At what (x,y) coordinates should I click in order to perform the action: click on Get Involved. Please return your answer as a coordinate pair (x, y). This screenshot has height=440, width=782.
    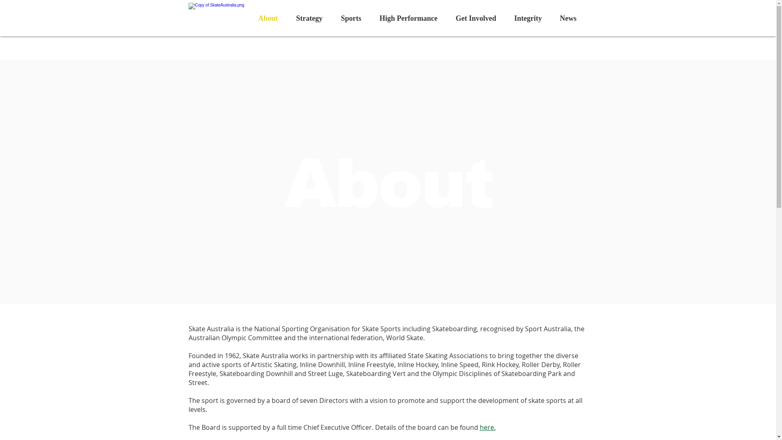
    Looking at the image, I should click on (476, 18).